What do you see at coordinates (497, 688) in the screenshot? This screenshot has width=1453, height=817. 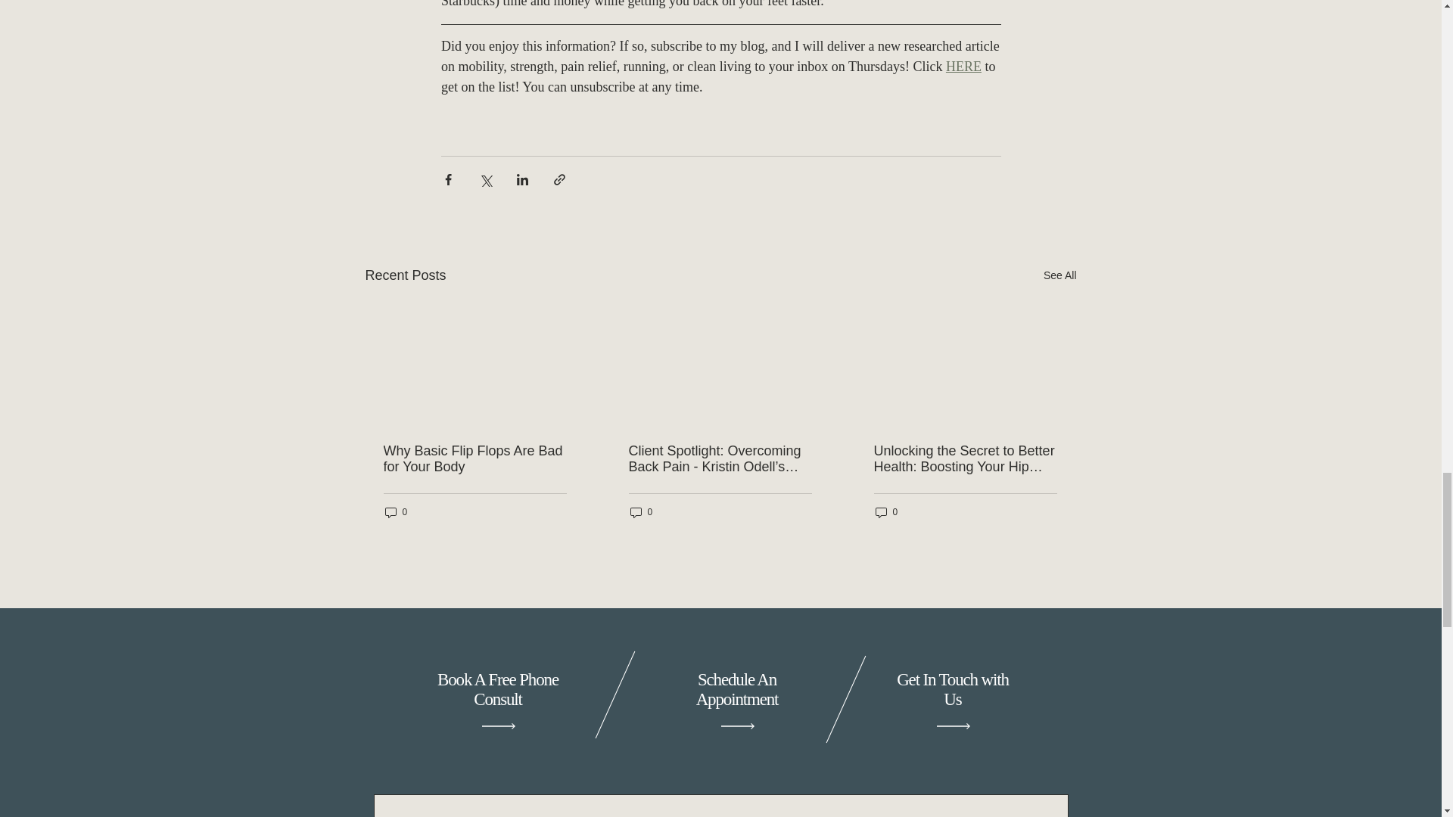 I see `Book A Free Phone Consult` at bounding box center [497, 688].